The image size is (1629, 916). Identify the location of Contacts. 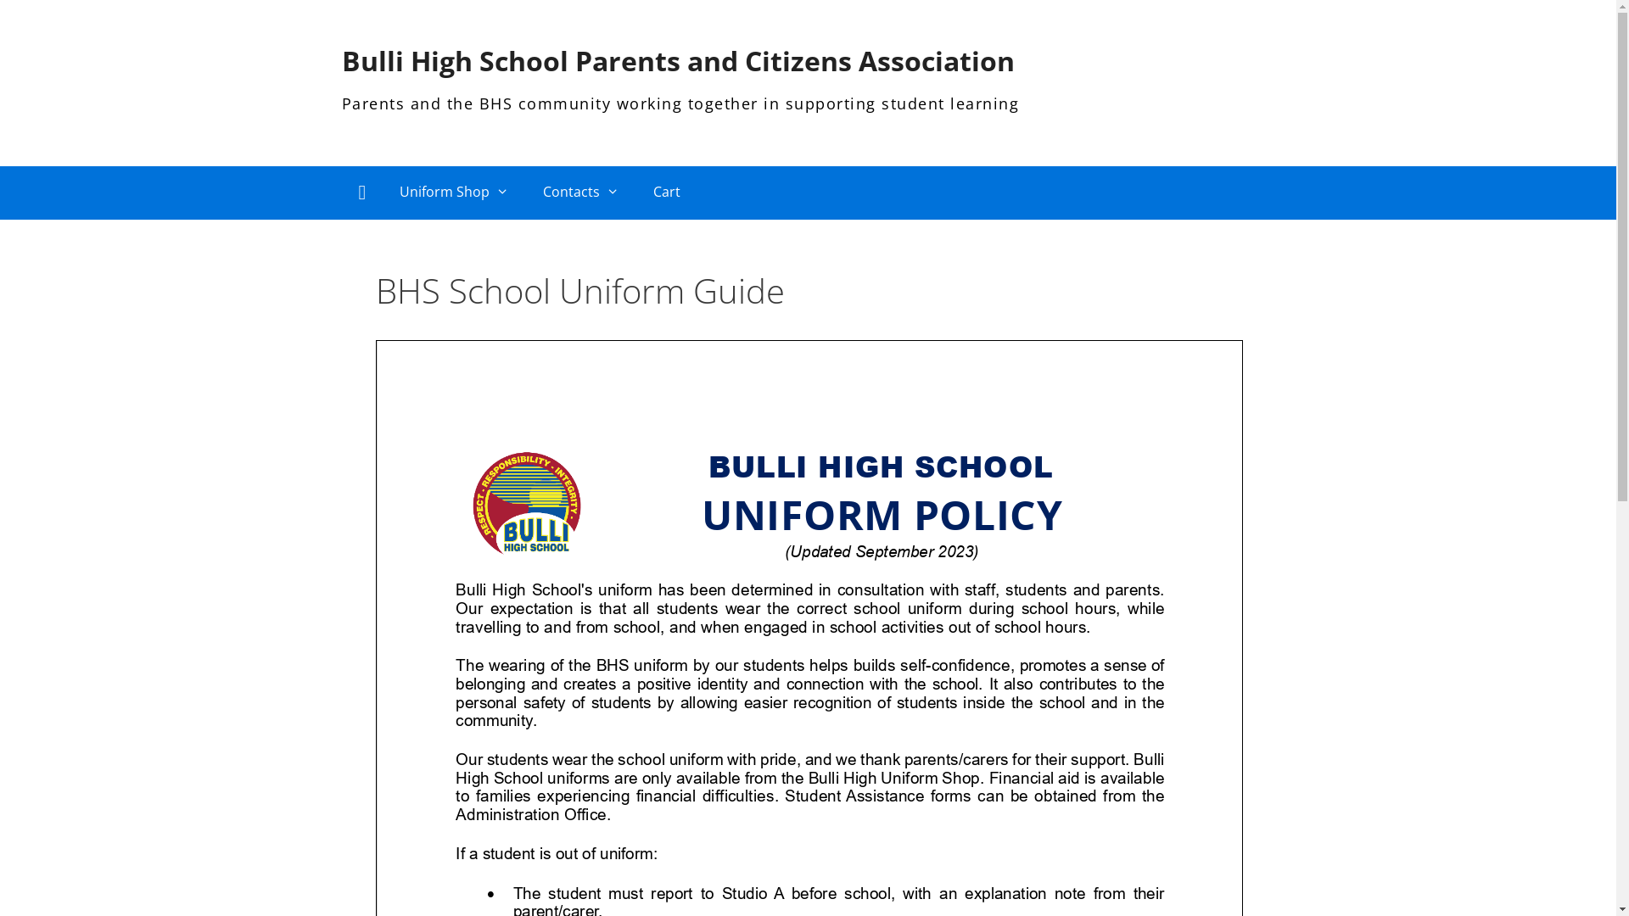
(581, 192).